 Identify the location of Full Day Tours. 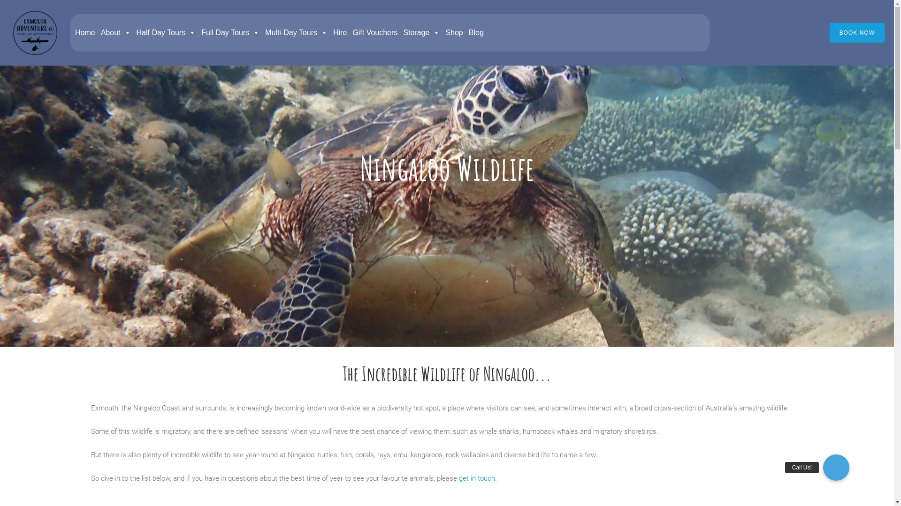
(230, 33).